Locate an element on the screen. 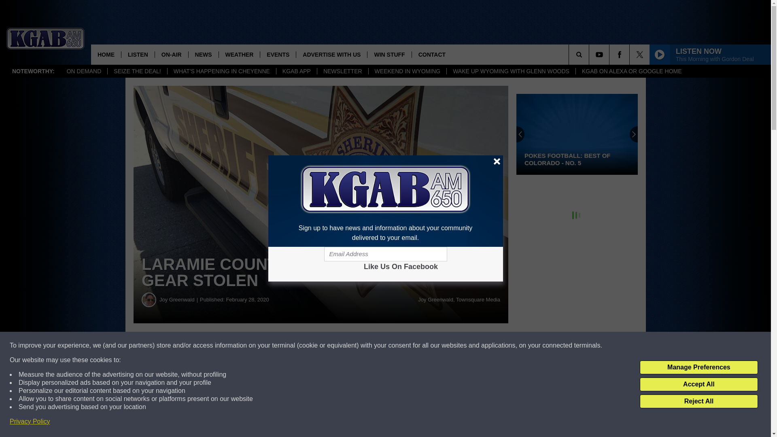  SEIZE THE DEAL! is located at coordinates (137, 71).